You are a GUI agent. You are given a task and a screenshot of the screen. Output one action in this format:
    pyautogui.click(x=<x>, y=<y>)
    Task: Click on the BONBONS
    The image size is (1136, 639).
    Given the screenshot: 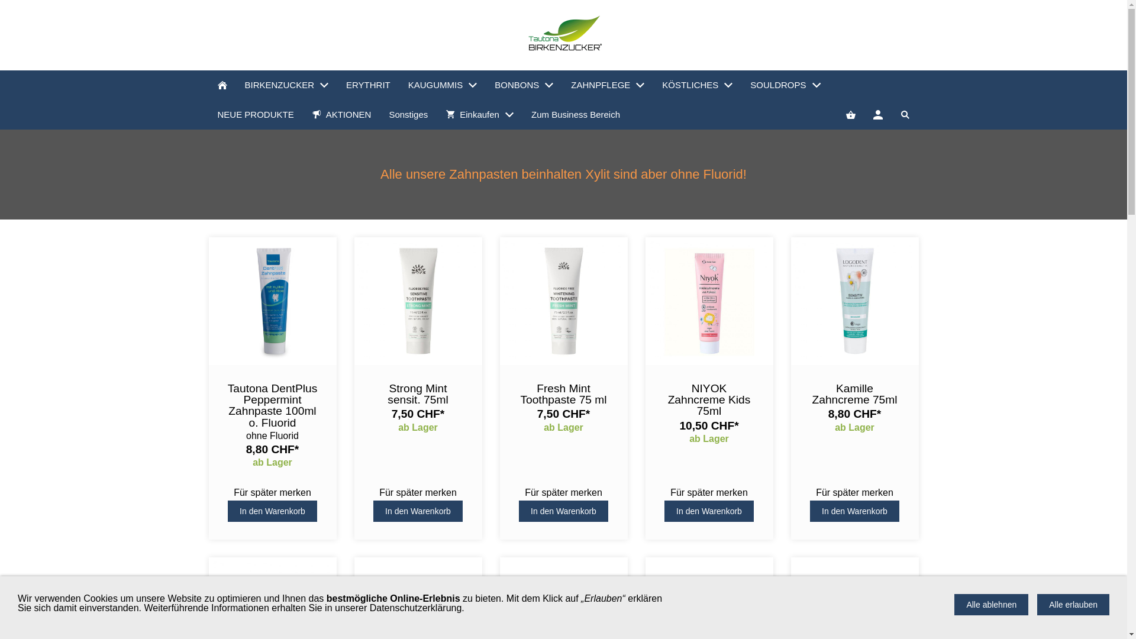 What is the action you would take?
    pyautogui.click(x=524, y=85)
    